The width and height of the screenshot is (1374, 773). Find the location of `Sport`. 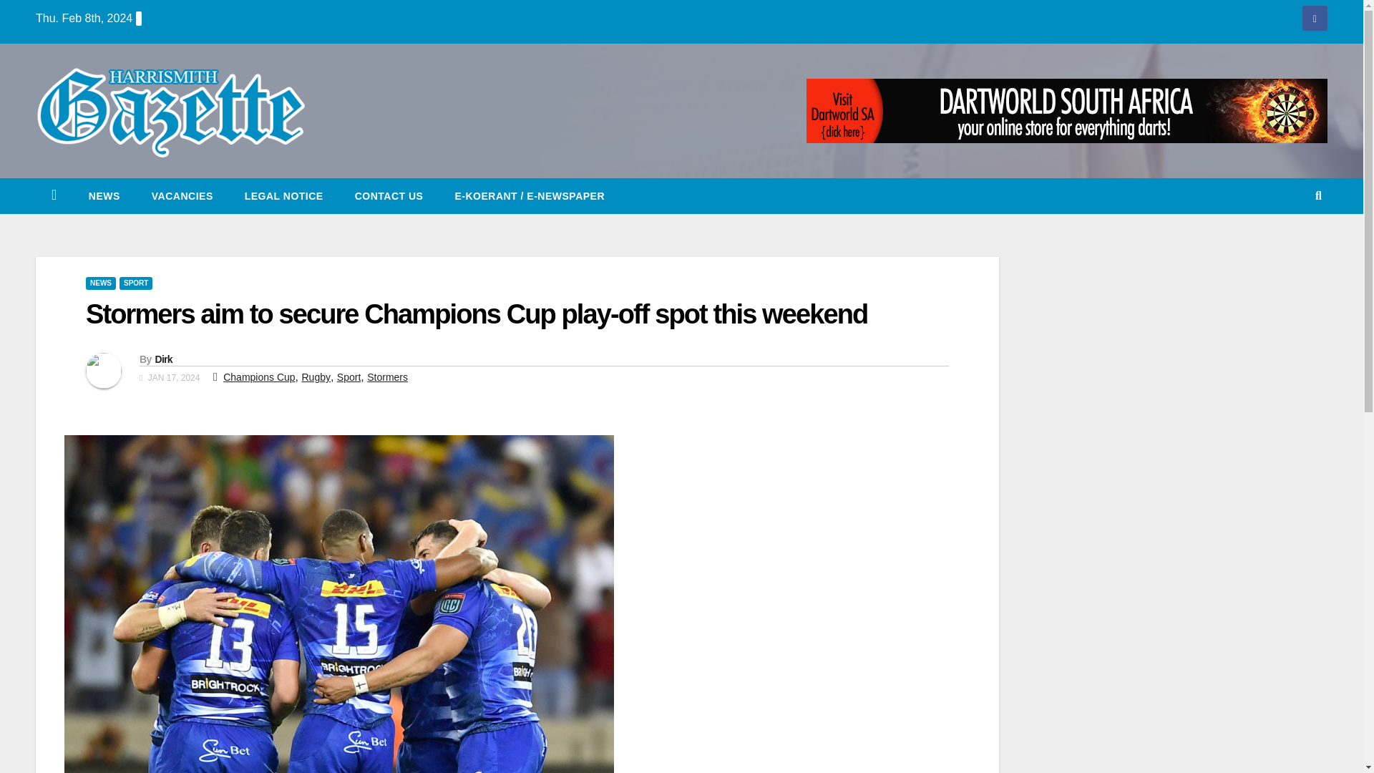

Sport is located at coordinates (348, 376).